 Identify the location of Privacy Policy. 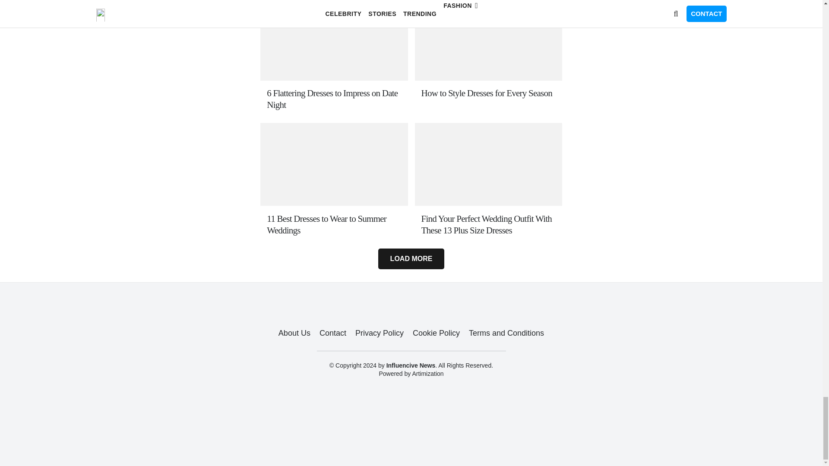
(380, 333).